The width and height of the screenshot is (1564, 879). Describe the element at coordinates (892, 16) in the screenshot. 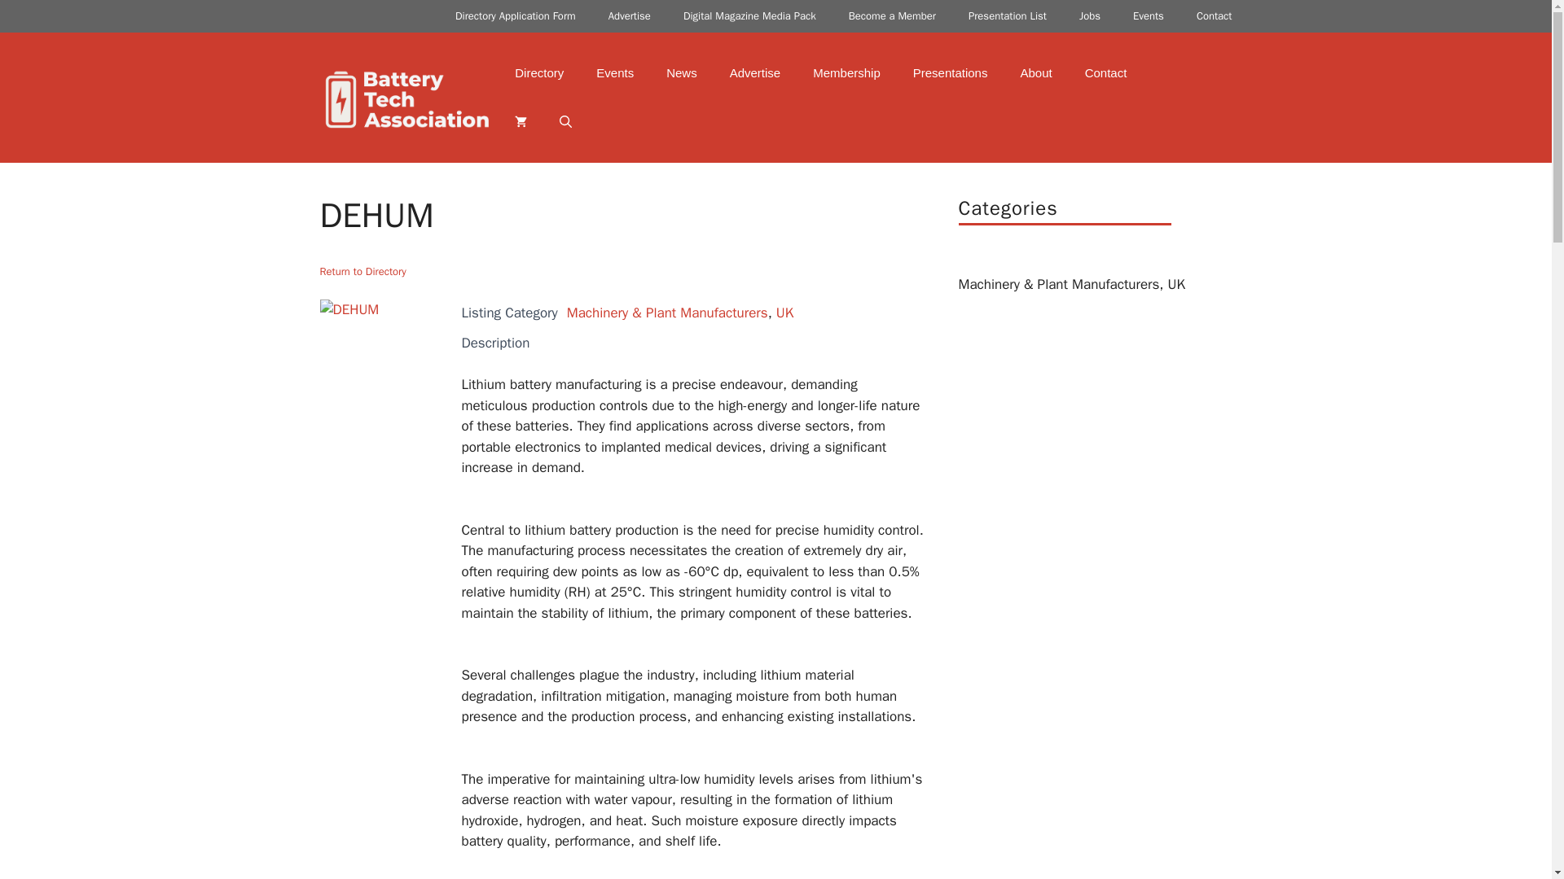

I see `Become a Member` at that location.